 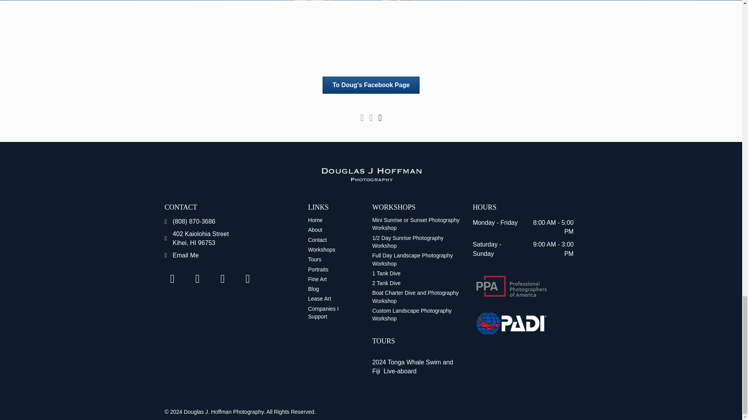 I want to click on YouTube, so click(x=201, y=238).